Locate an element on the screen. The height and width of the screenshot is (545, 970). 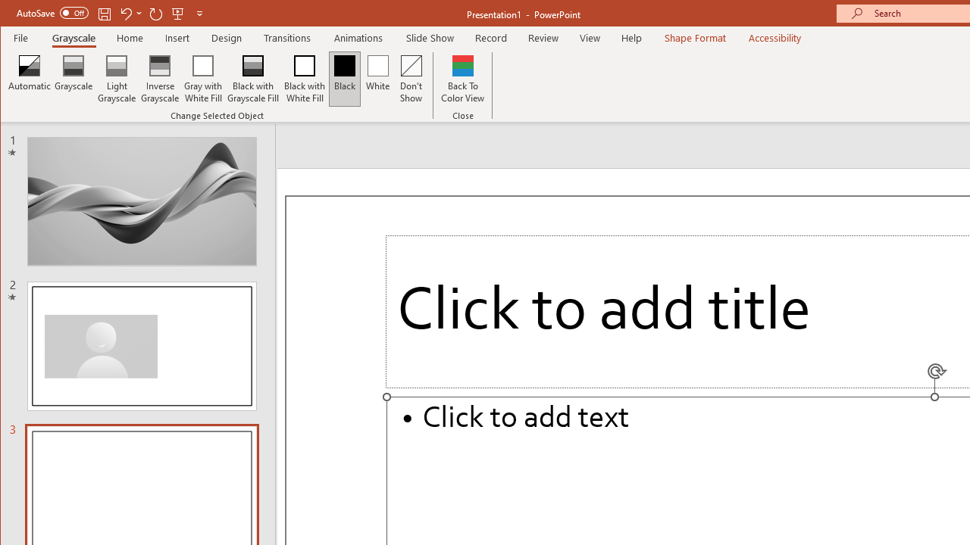
Inverse Grayscale is located at coordinates (161, 79).